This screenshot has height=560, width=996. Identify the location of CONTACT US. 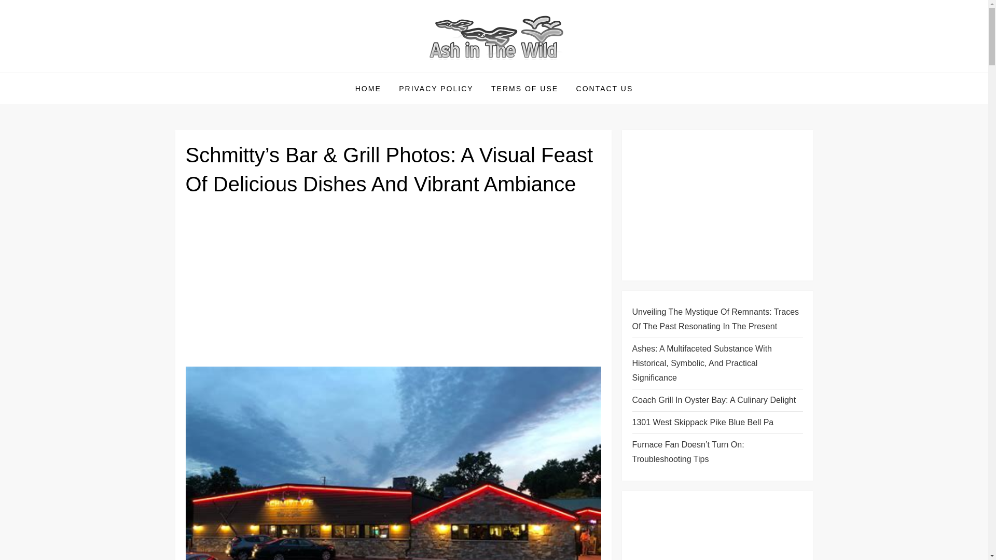
(605, 88).